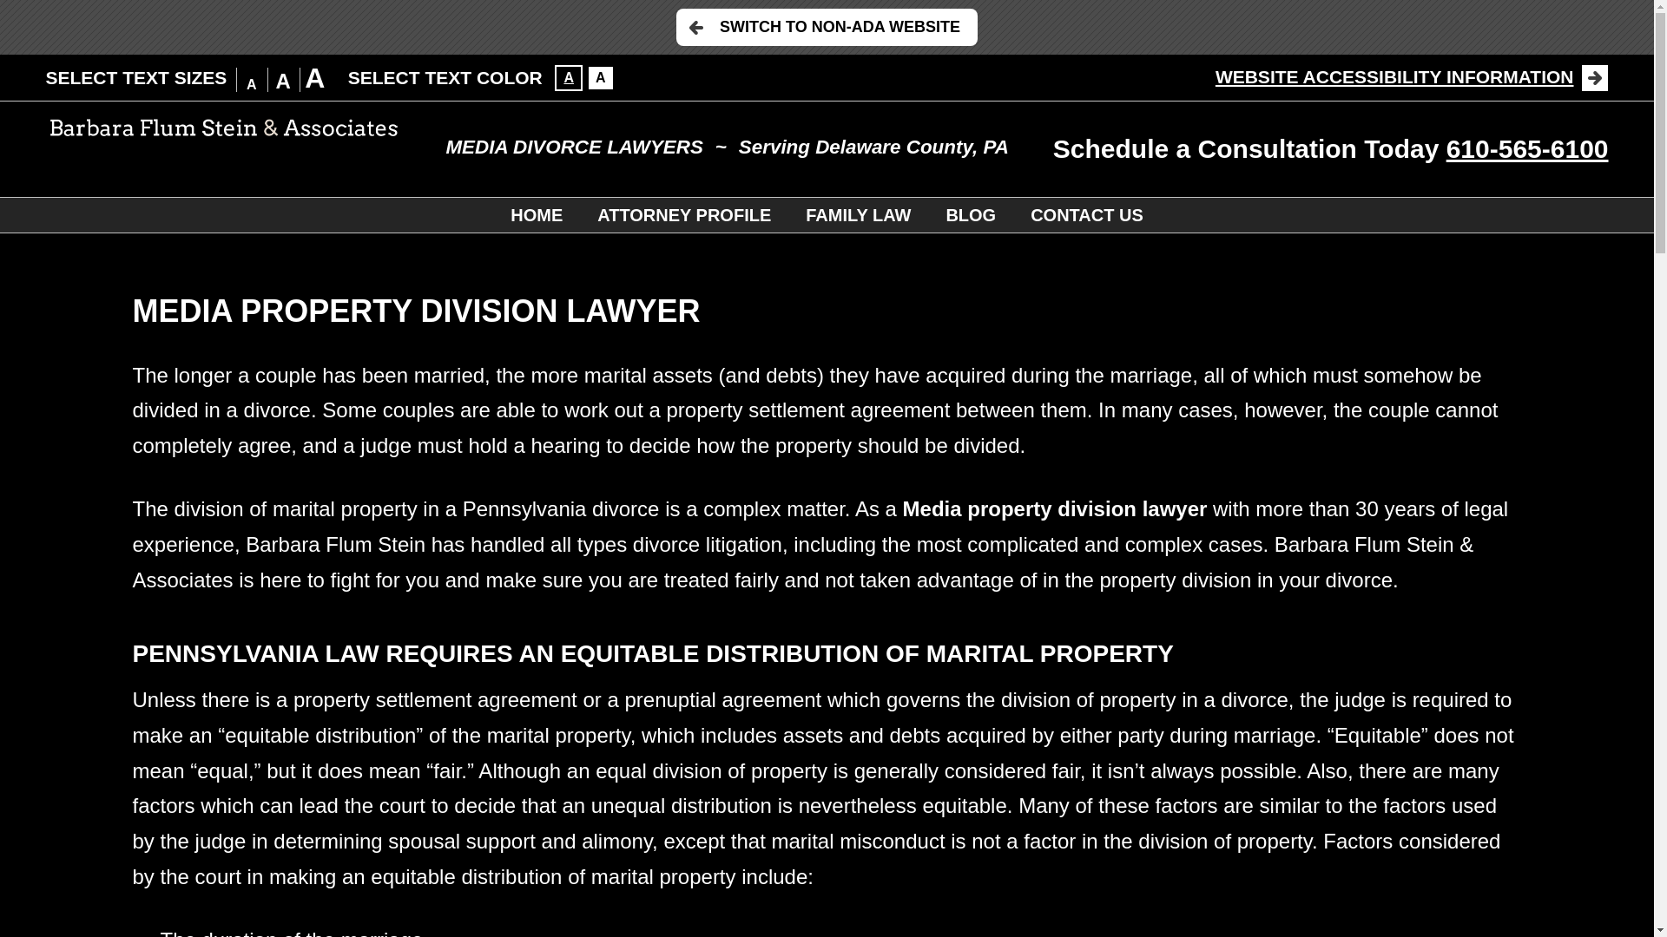 This screenshot has width=1667, height=937. What do you see at coordinates (827, 26) in the screenshot?
I see `SWITCH TO NON-ADA WEBSITE` at bounding box center [827, 26].